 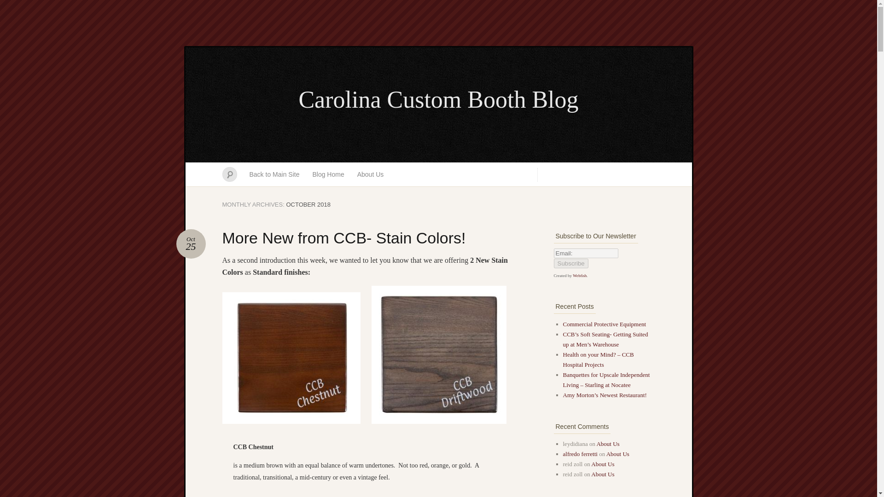 What do you see at coordinates (570, 263) in the screenshot?
I see `About Us` at bounding box center [570, 263].